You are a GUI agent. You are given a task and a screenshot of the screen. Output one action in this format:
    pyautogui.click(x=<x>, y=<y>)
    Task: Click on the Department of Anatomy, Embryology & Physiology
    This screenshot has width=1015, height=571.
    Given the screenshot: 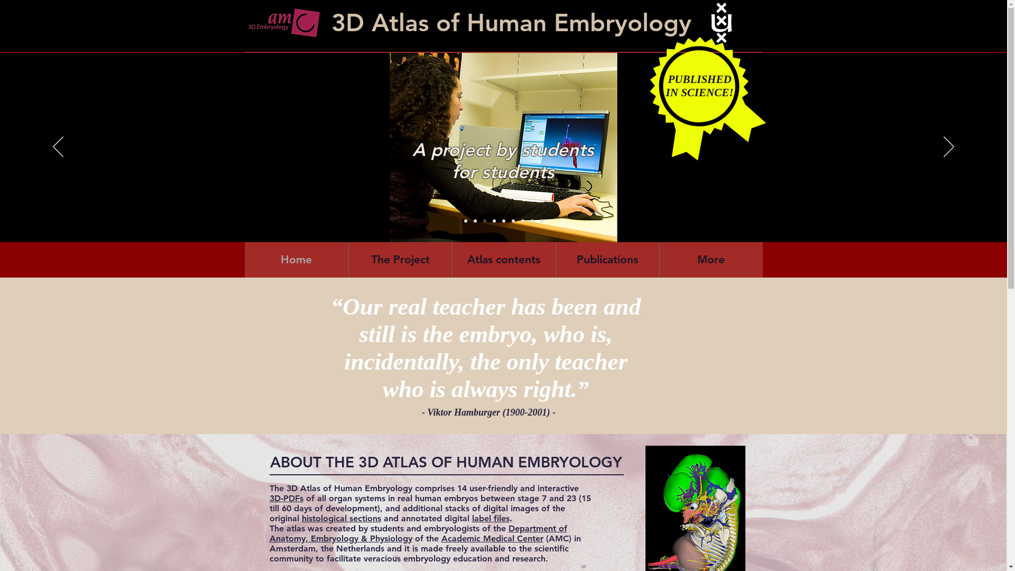 What is the action you would take?
    pyautogui.click(x=419, y=533)
    